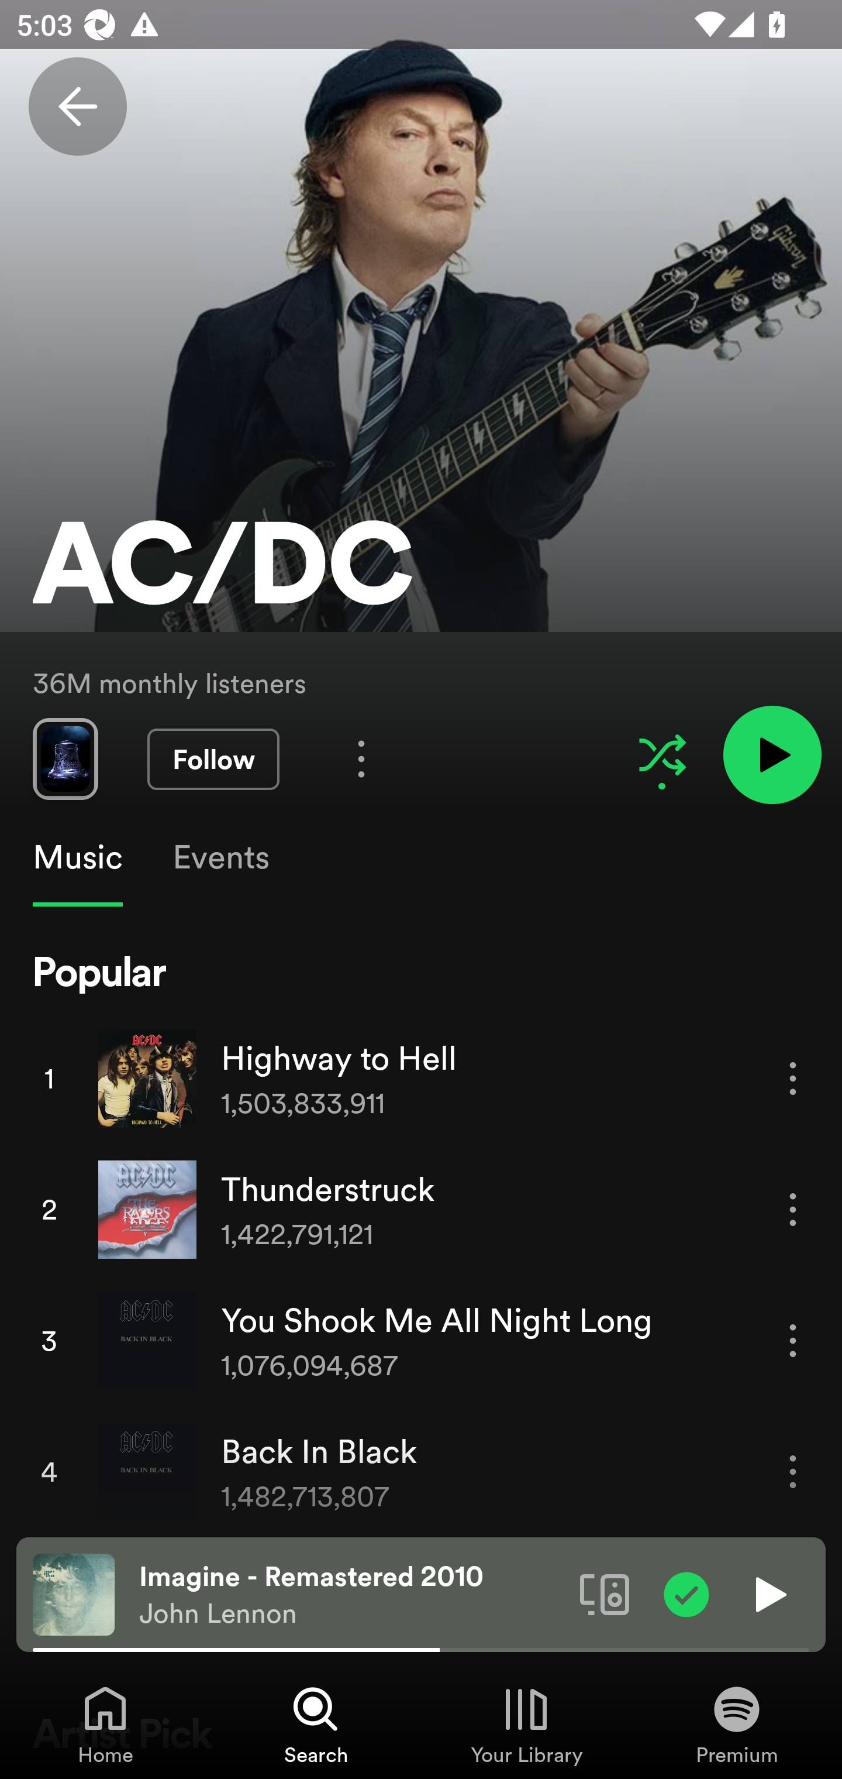  I want to click on The cover art of the currently playing track, so click(74, 1593).